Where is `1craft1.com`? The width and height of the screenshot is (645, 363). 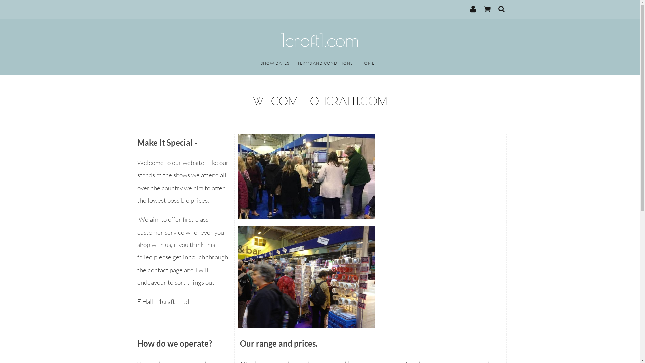 1craft1.com is located at coordinates (320, 40).